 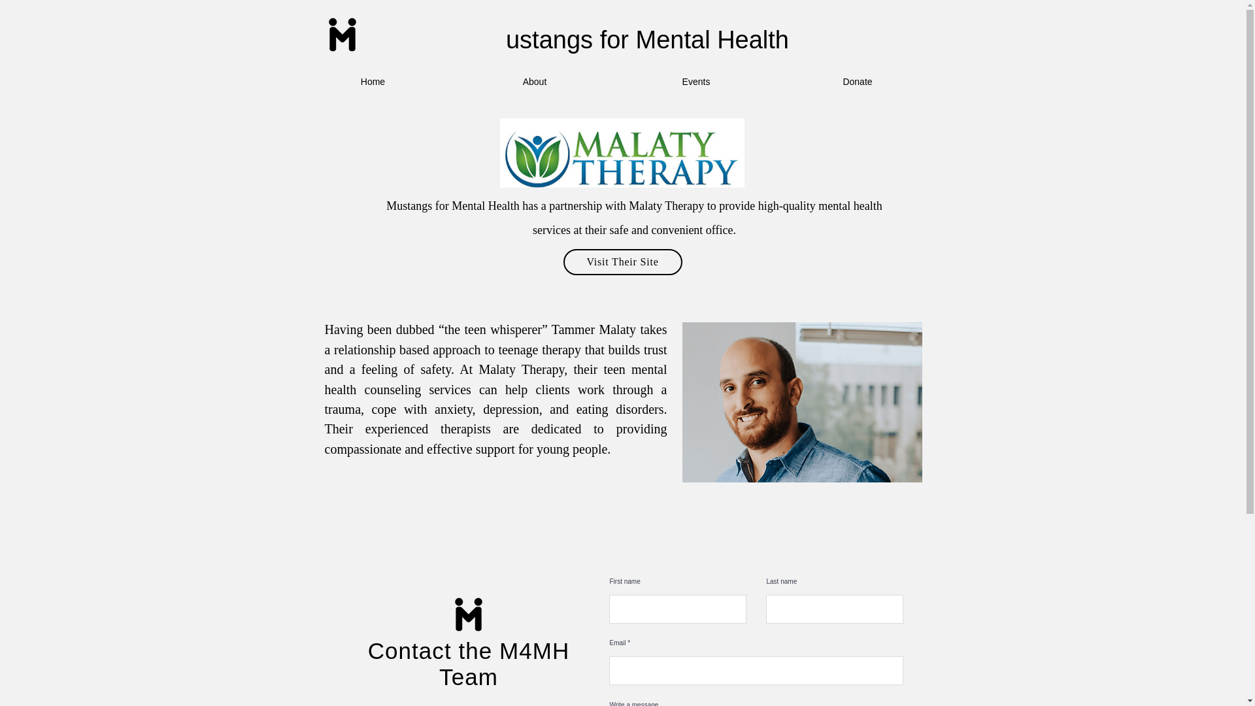 I want to click on Events, so click(x=696, y=82).